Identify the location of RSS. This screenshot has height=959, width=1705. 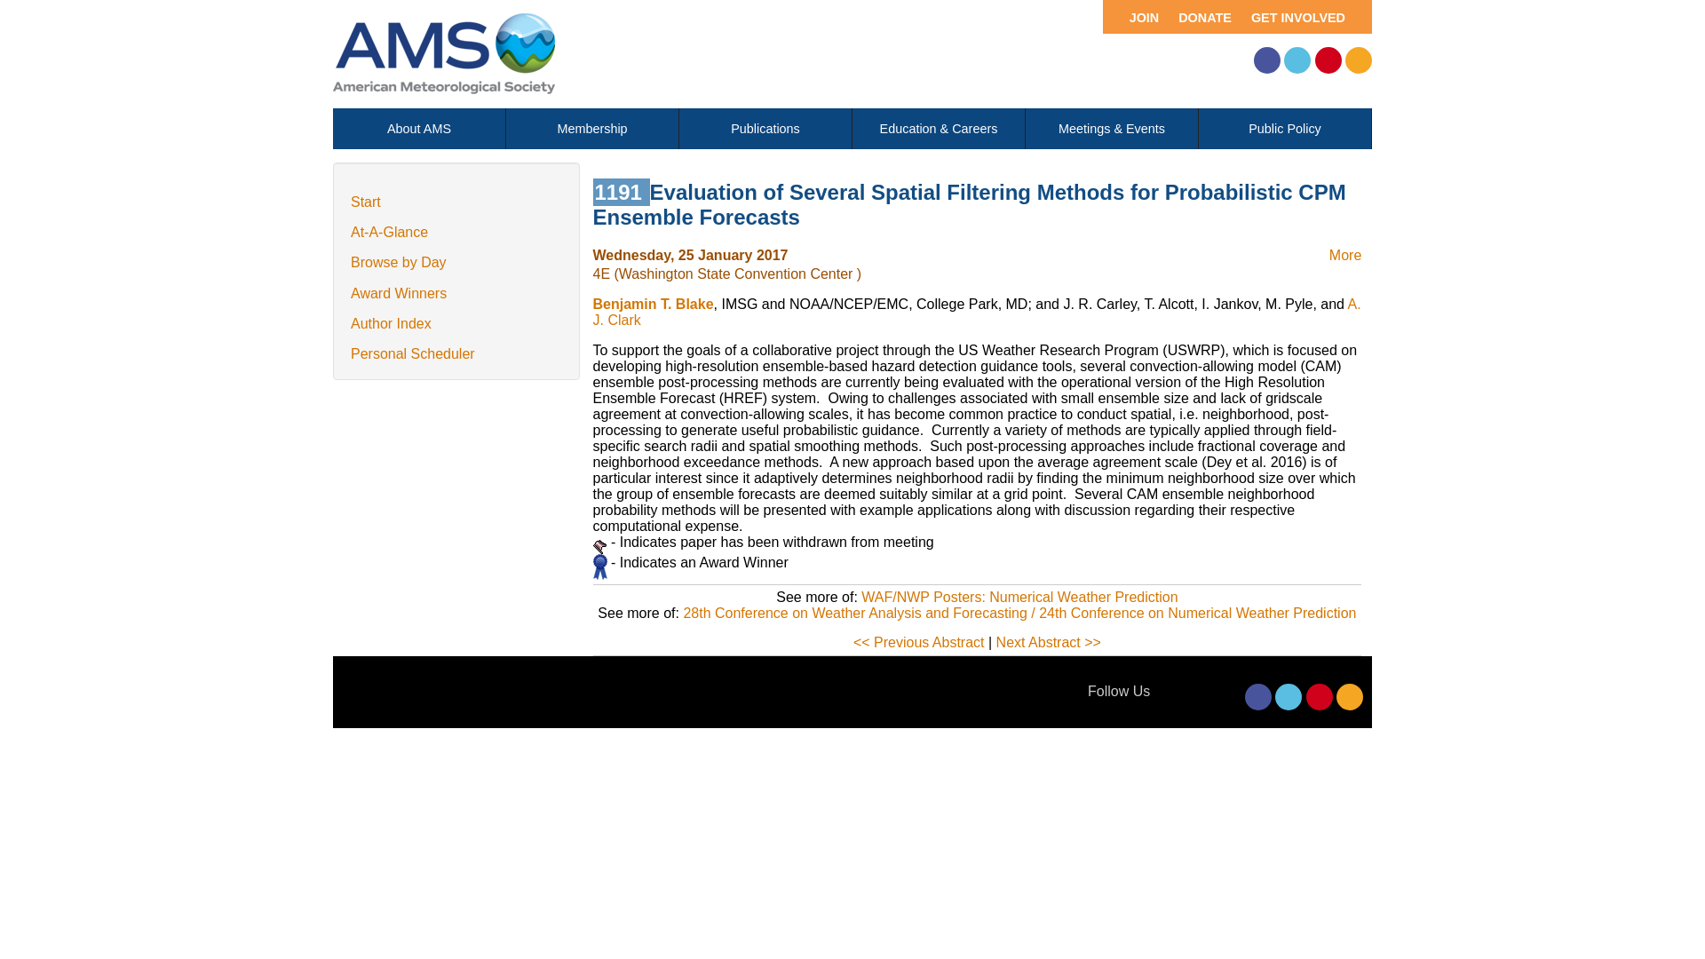
(1359, 60).